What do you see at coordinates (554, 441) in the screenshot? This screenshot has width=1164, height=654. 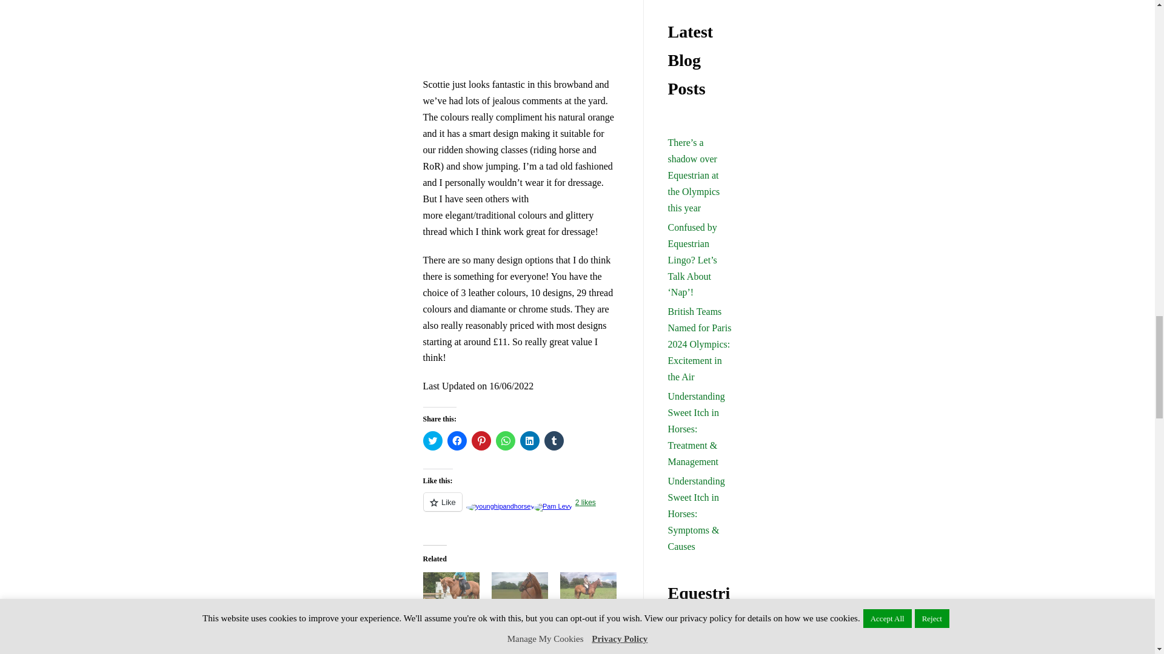 I see `Click to share on Tumblr` at bounding box center [554, 441].